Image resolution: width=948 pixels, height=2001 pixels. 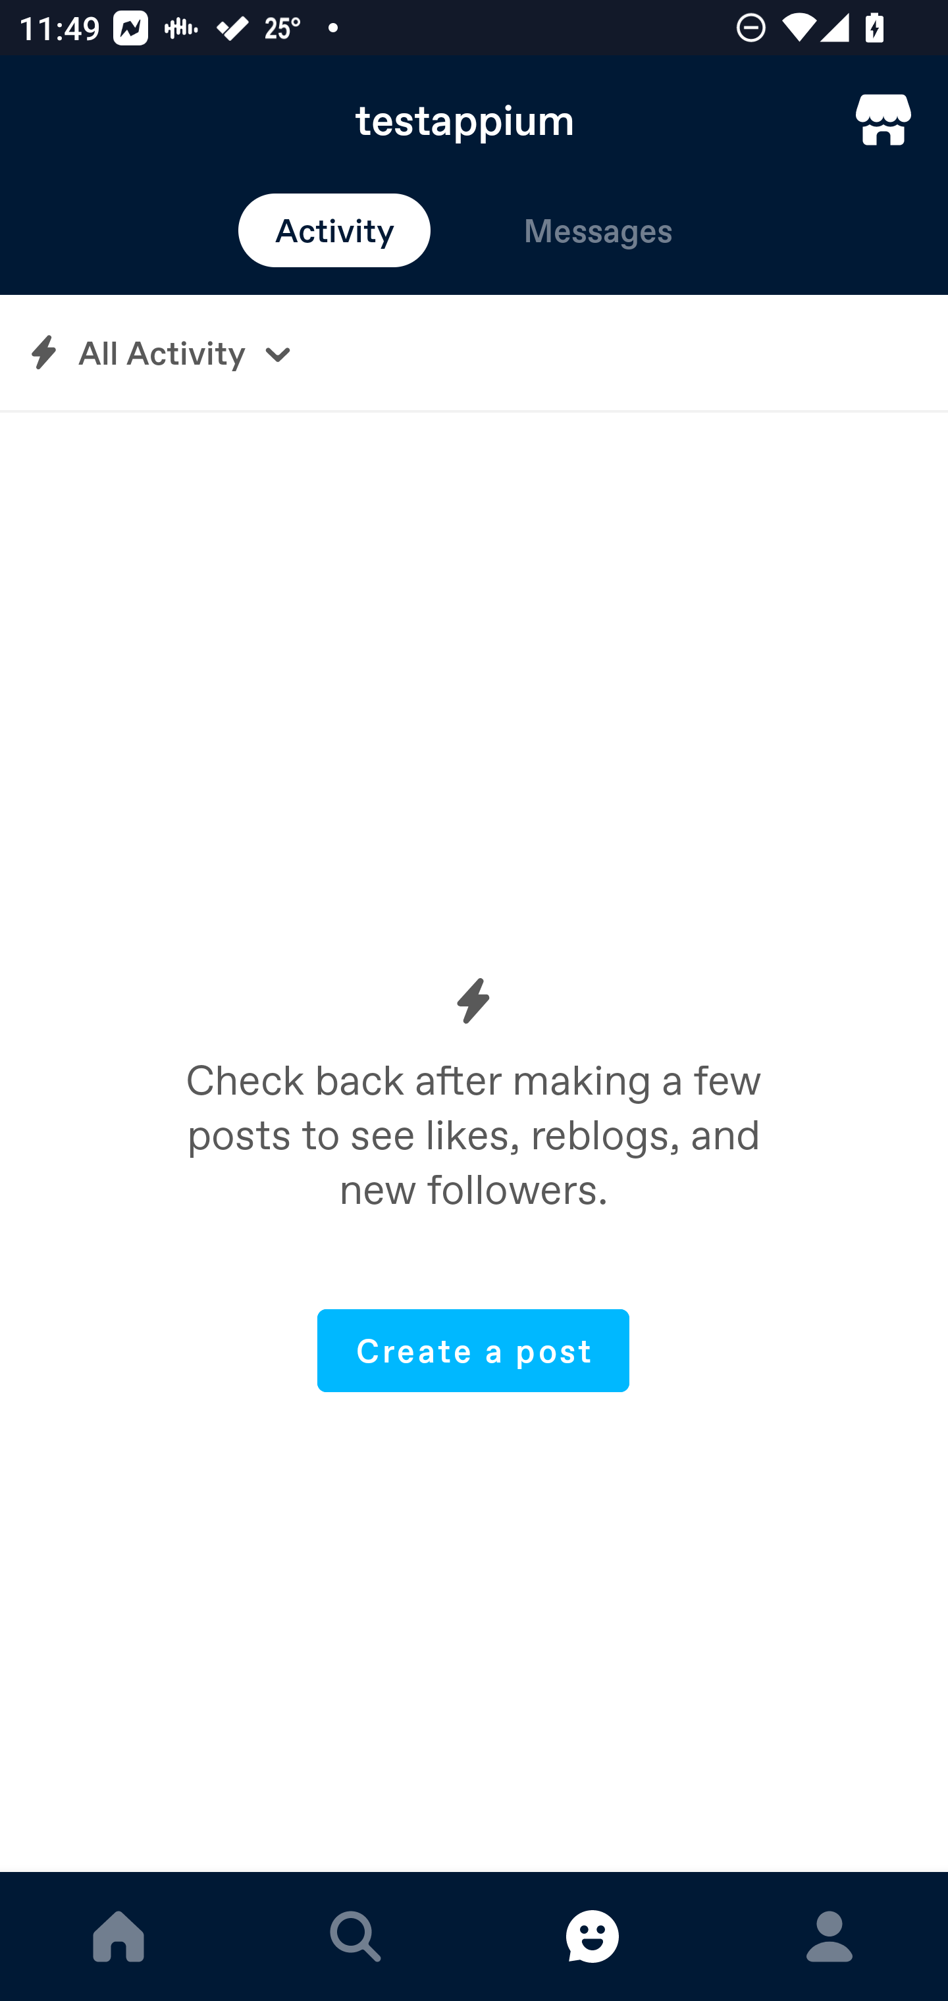 What do you see at coordinates (474, 353) in the screenshot?
I see `All Activity` at bounding box center [474, 353].